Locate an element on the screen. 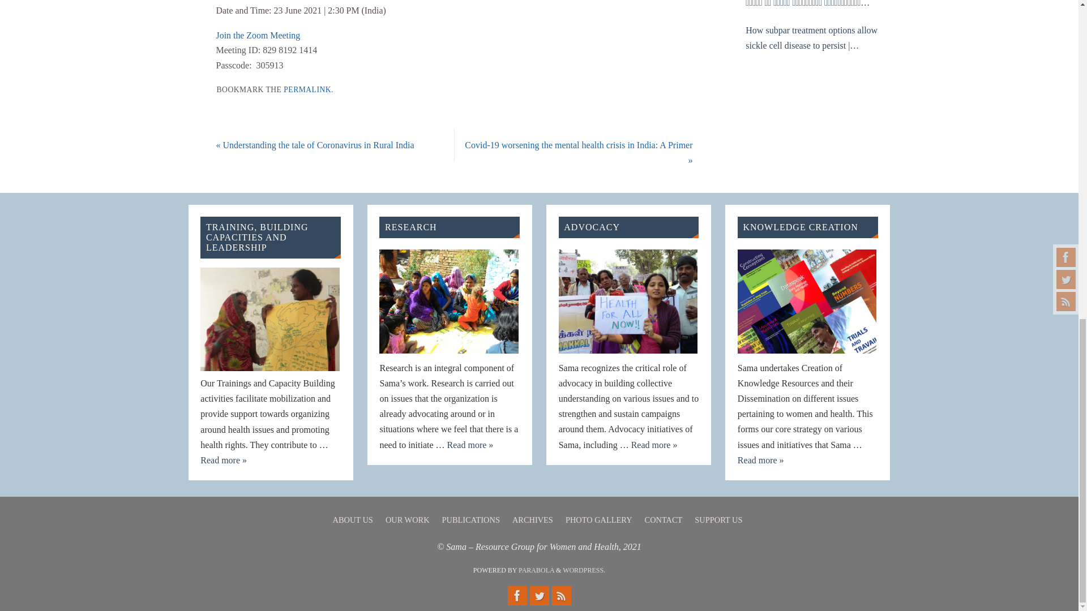 This screenshot has height=611, width=1087. Twitter is located at coordinates (539, 595).